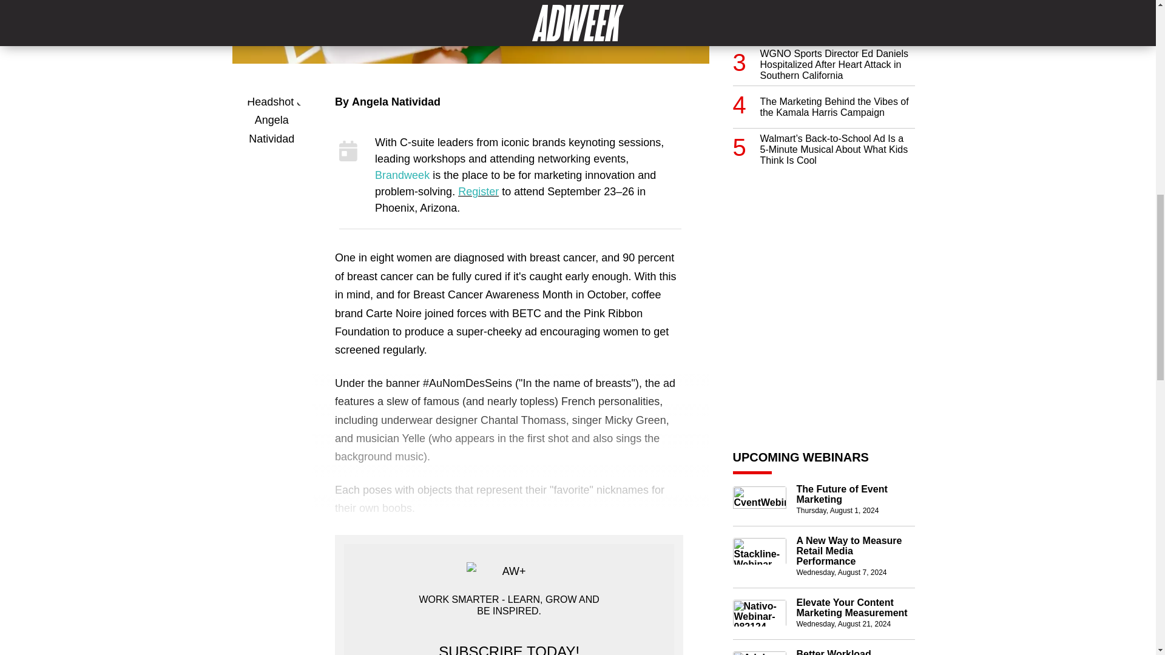 The height and width of the screenshot is (655, 1165). I want to click on Register, so click(478, 192).